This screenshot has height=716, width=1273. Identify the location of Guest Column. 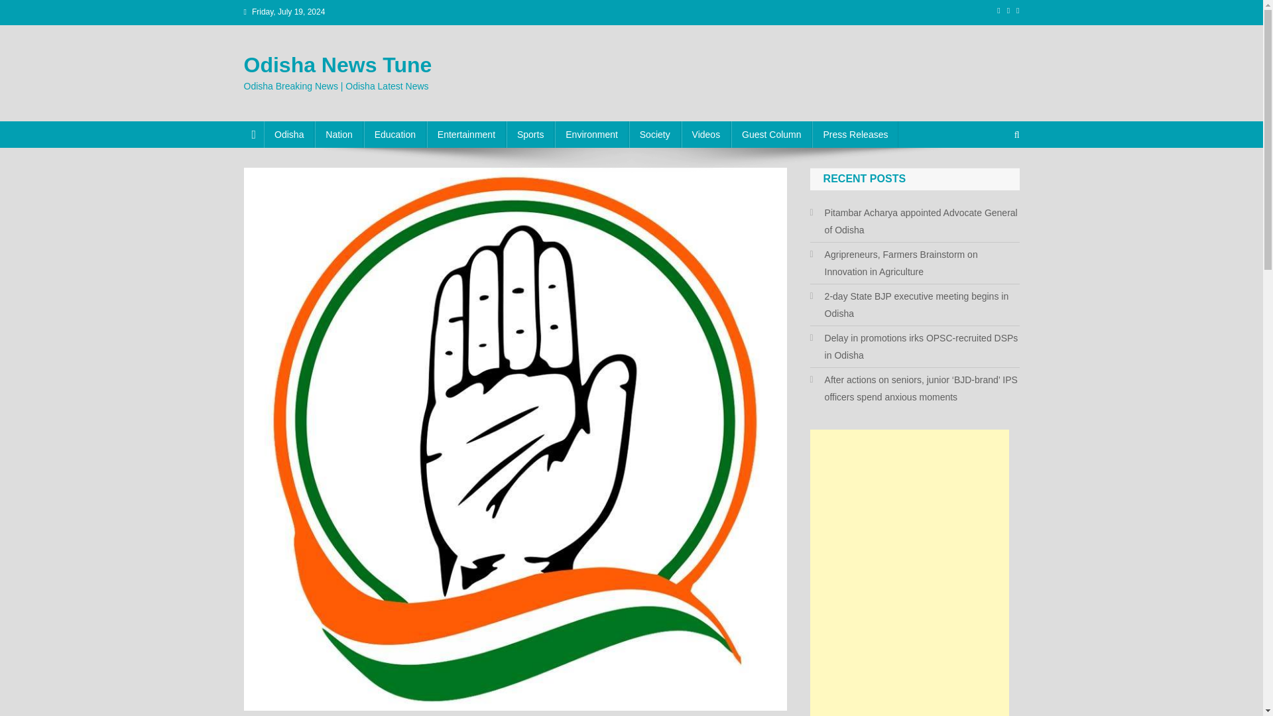
(771, 134).